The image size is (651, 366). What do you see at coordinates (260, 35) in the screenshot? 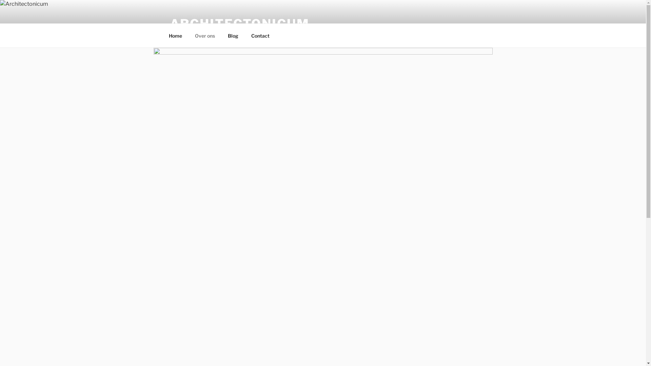
I see `Contact` at bounding box center [260, 35].